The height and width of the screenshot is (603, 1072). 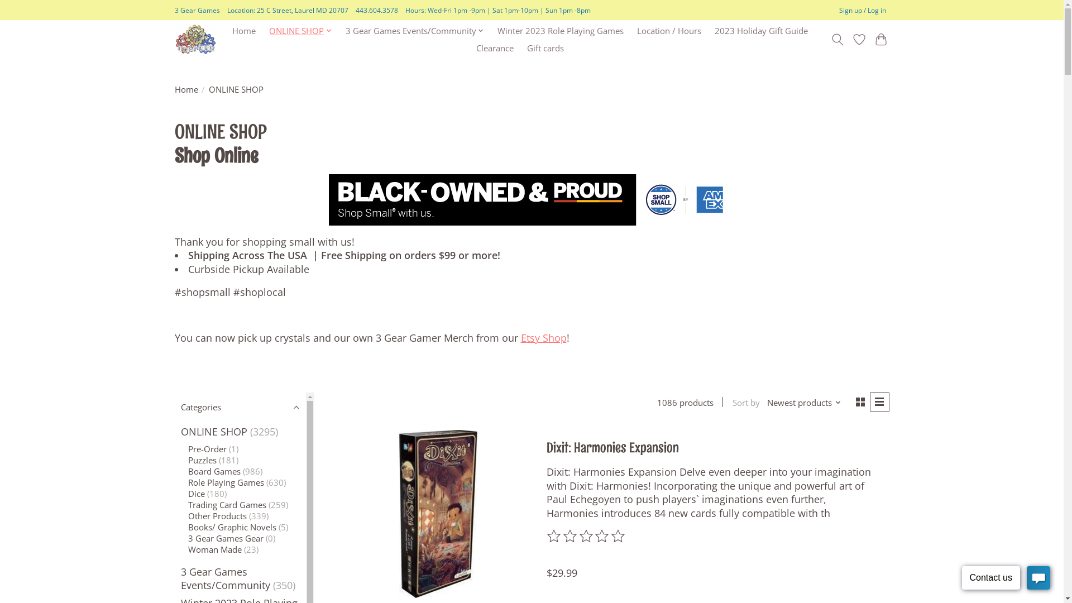 What do you see at coordinates (215, 549) in the screenshot?
I see `Woman Made` at bounding box center [215, 549].